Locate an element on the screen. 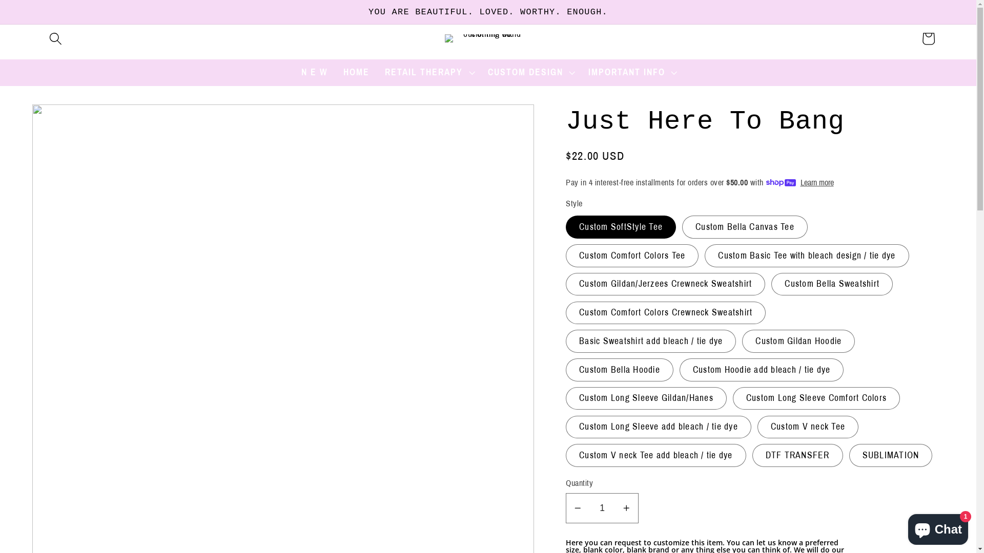  Increase quantity for Just Here To Bang is located at coordinates (626, 508).